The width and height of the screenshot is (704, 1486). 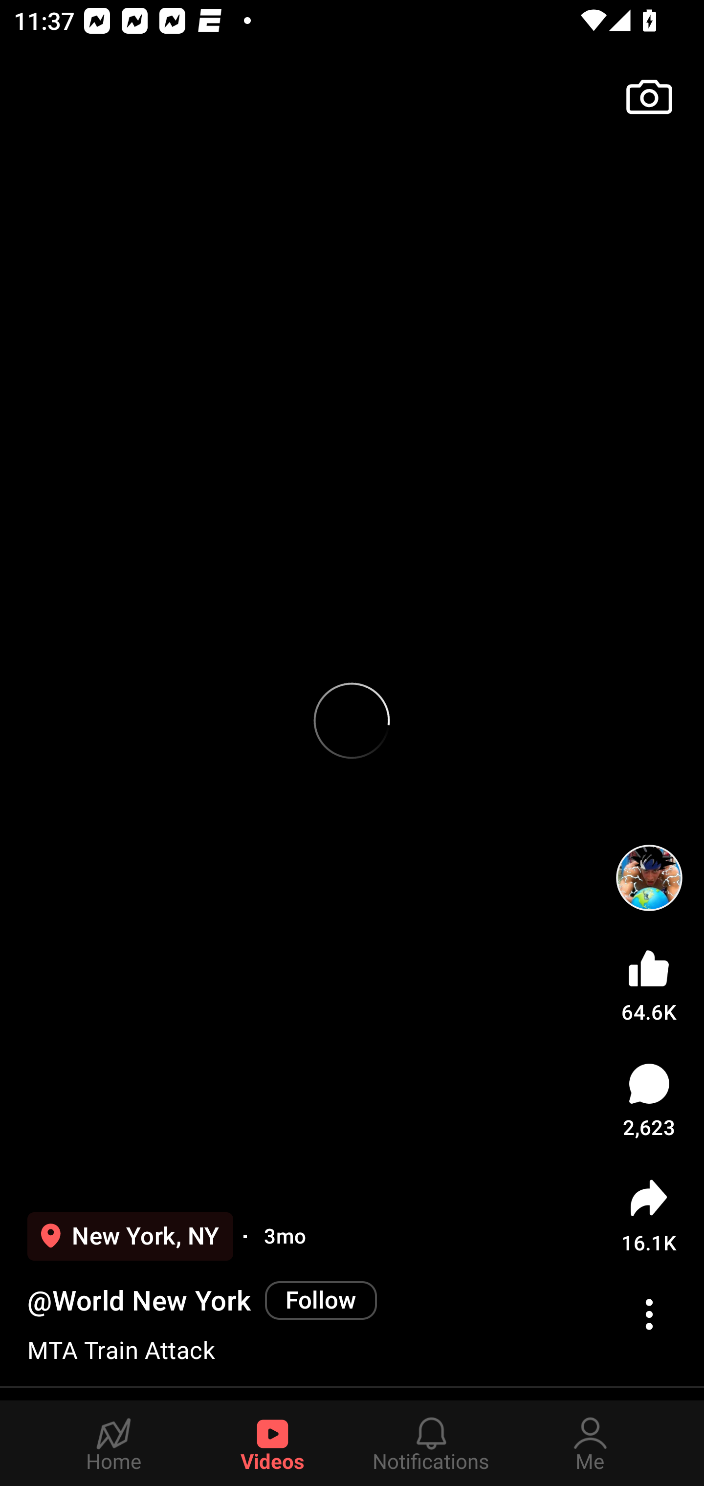 I want to click on 16.1K, so click(x=649, y=1215).